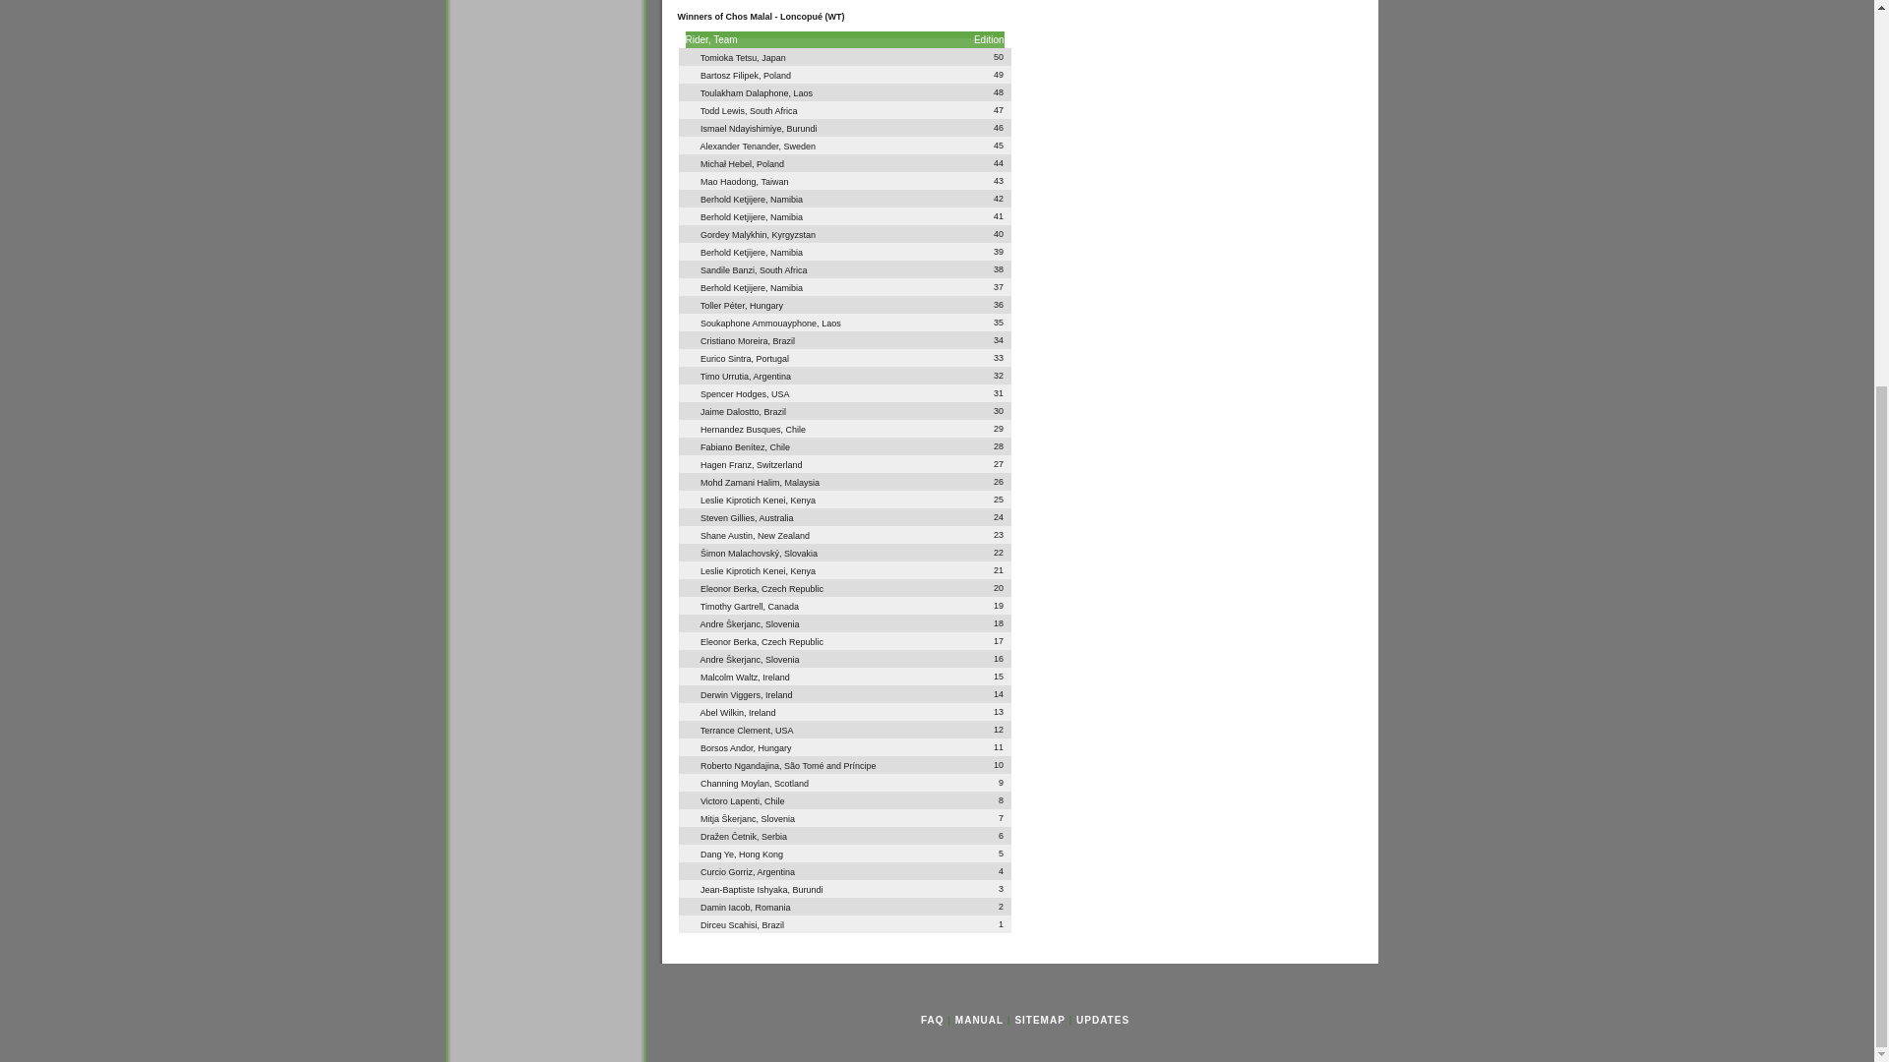 This screenshot has width=1889, height=1062. What do you see at coordinates (736, 92) in the screenshot?
I see `Toulakham Dalaphone` at bounding box center [736, 92].